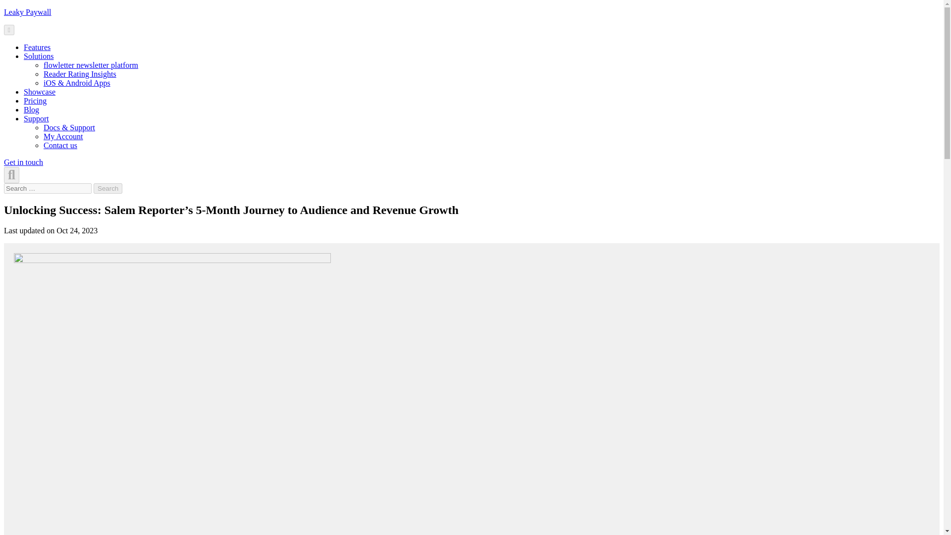  Describe the element at coordinates (60, 146) in the screenshot. I see `Contact us` at that location.